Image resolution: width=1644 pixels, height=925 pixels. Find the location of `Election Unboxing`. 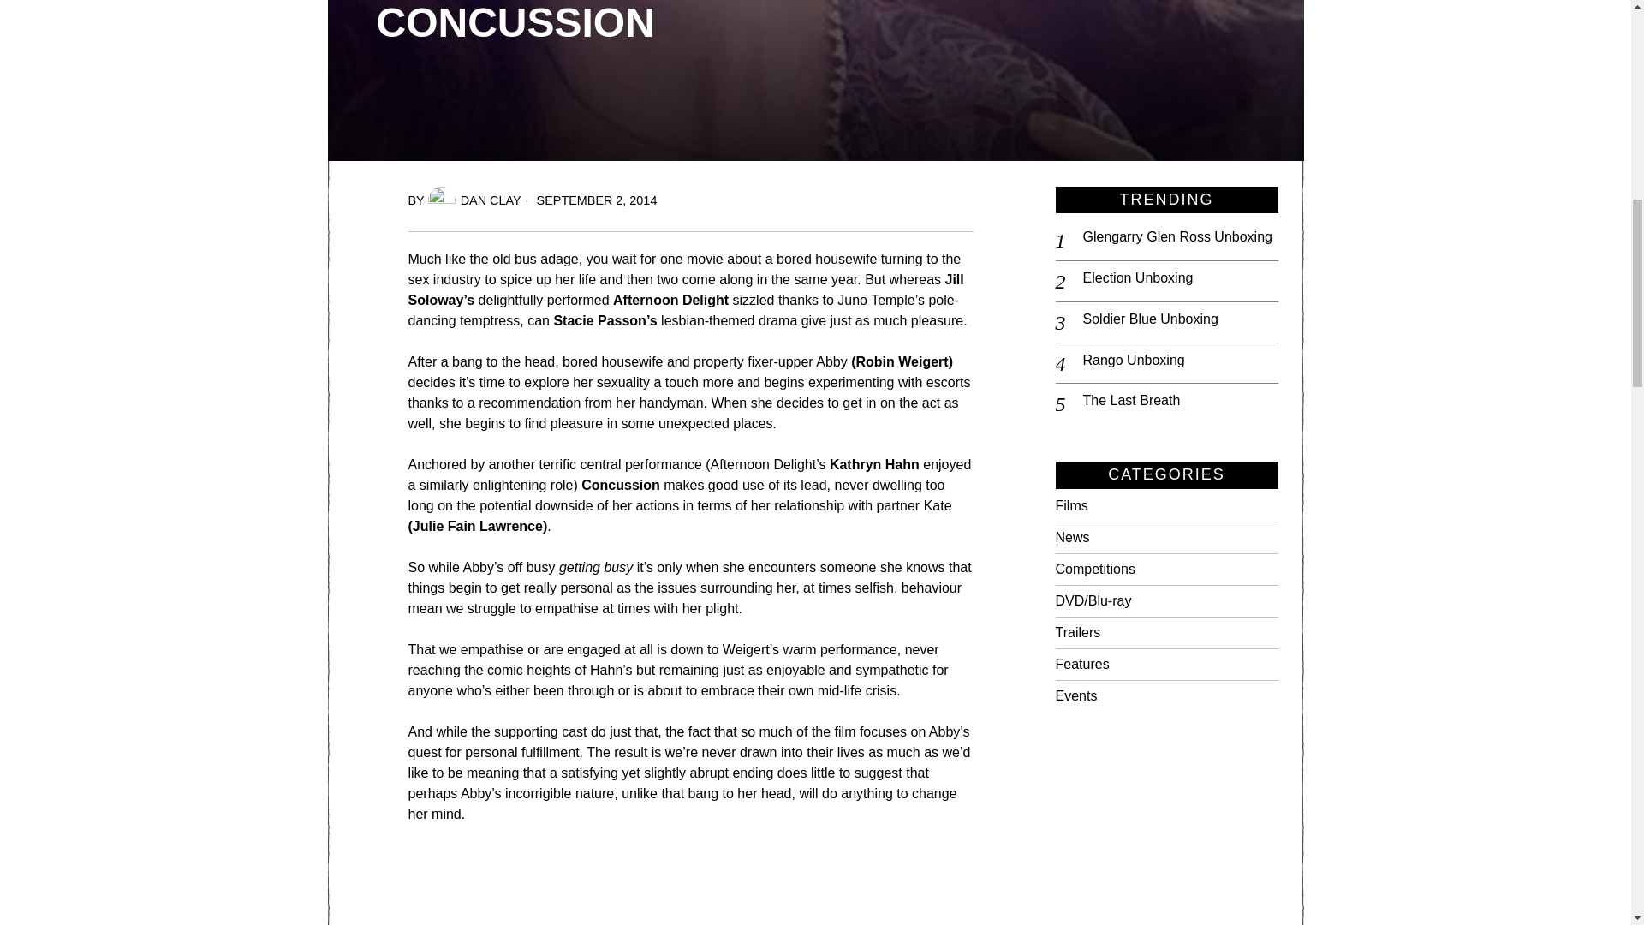

Election Unboxing is located at coordinates (1179, 278).